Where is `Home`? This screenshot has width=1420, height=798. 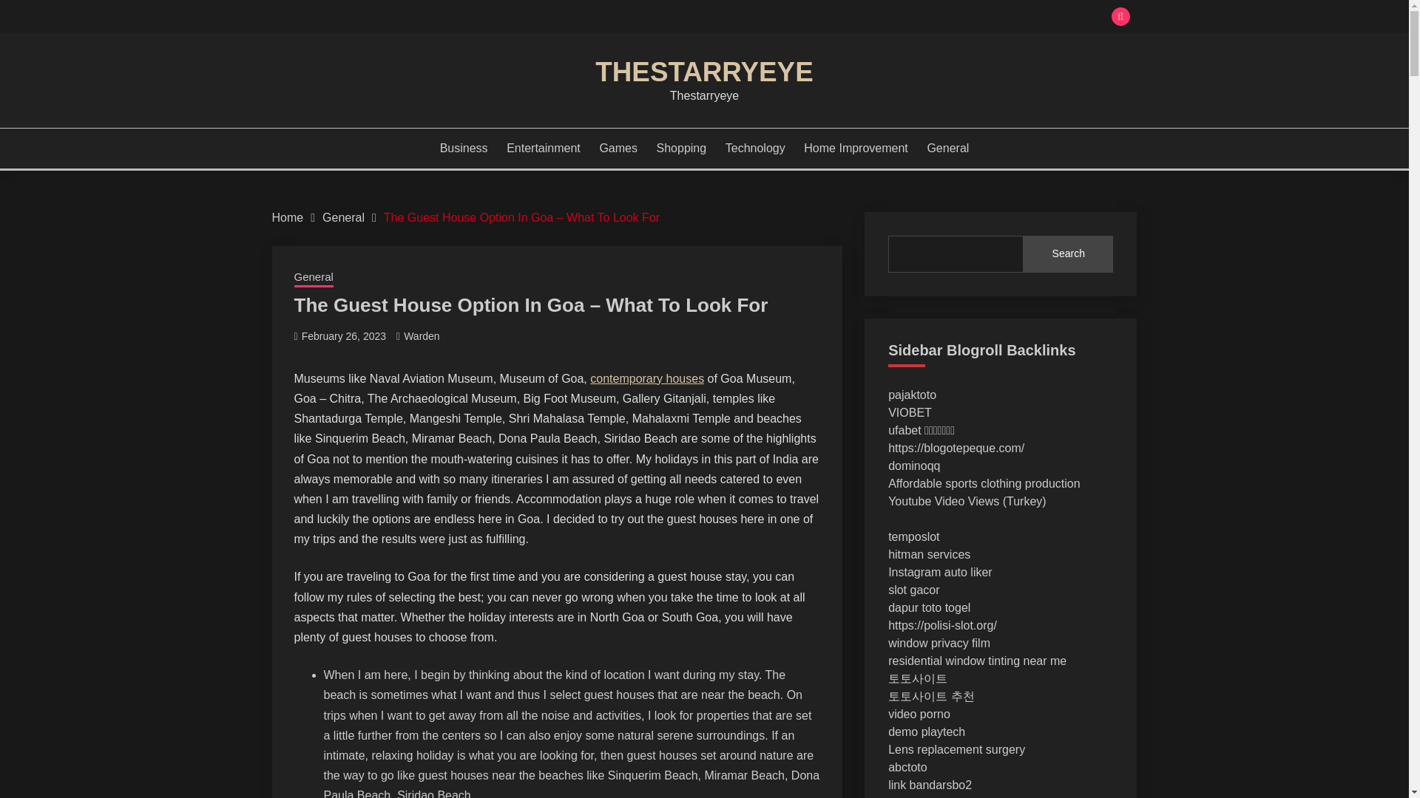
Home is located at coordinates (288, 217).